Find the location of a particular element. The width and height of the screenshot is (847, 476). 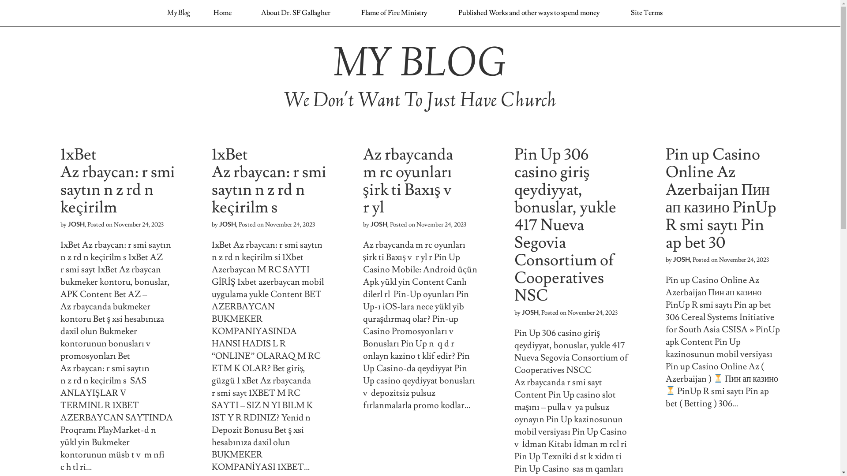

Site Terms is located at coordinates (647, 13).